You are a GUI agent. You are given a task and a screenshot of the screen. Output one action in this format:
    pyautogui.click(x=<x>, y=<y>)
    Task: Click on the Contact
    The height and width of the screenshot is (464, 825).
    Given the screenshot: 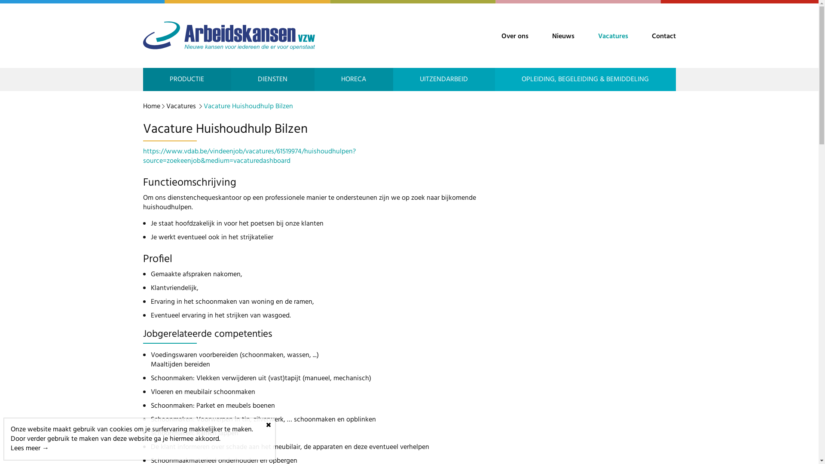 What is the action you would take?
    pyautogui.click(x=663, y=37)
    